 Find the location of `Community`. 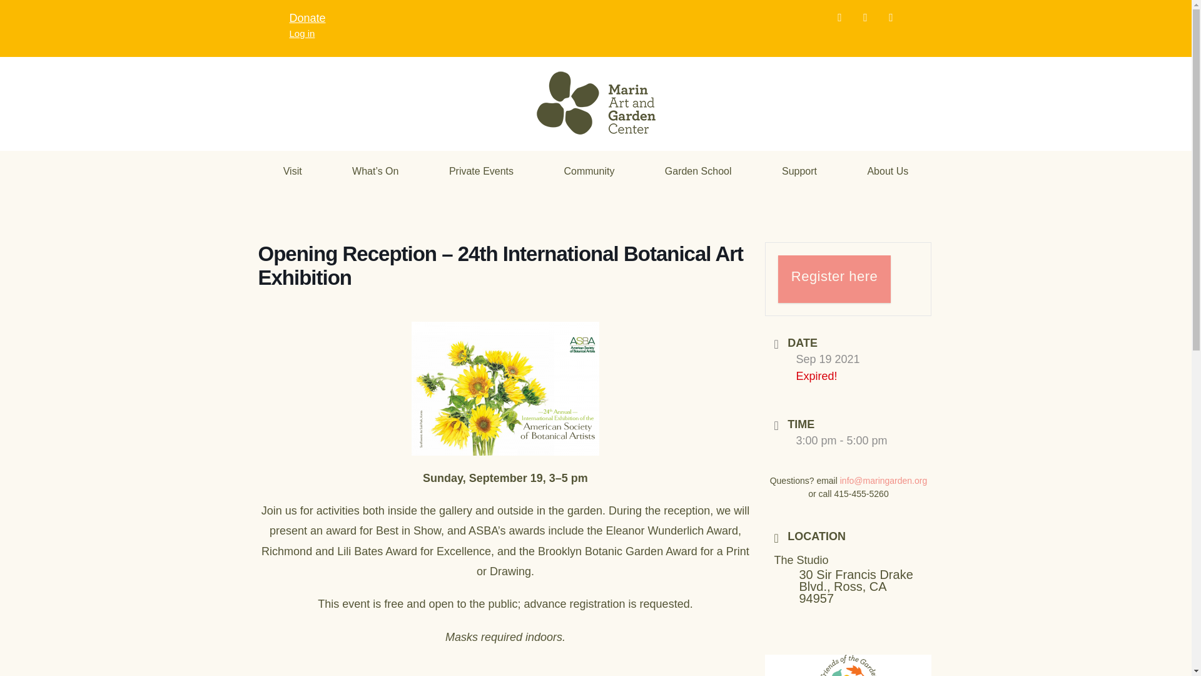

Community is located at coordinates (588, 172).